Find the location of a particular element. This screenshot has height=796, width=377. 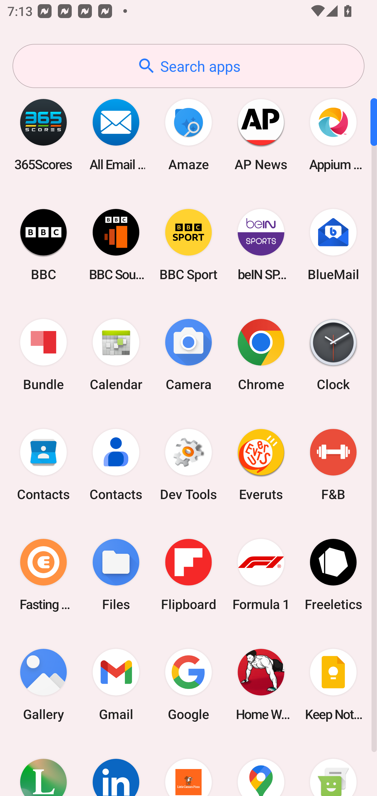

BBC Sounds is located at coordinates (116, 245).